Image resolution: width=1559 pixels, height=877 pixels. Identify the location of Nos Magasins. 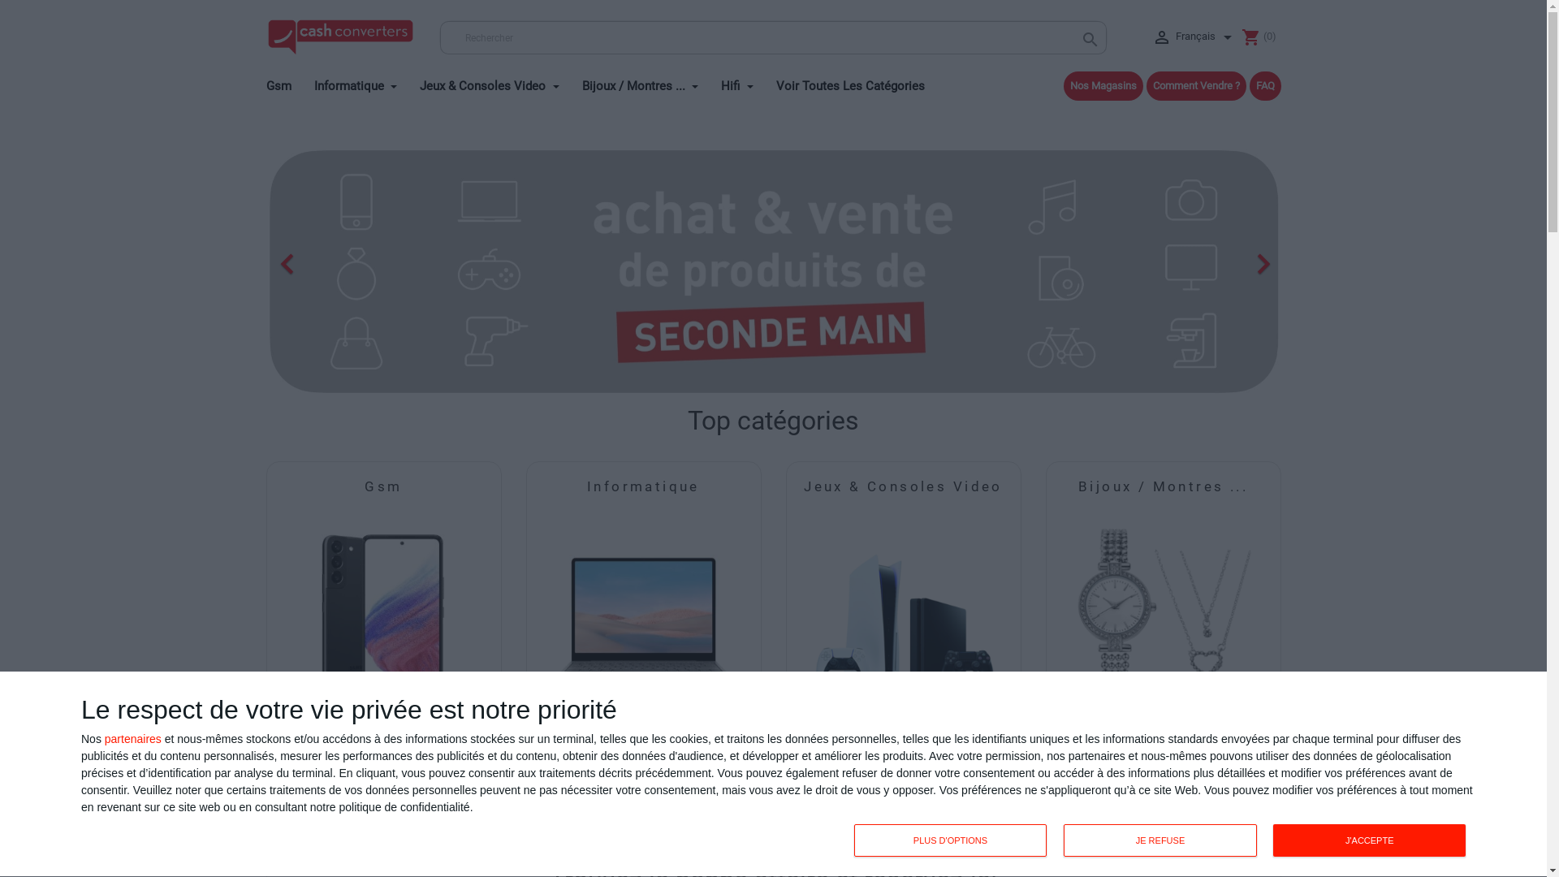
(1103, 86).